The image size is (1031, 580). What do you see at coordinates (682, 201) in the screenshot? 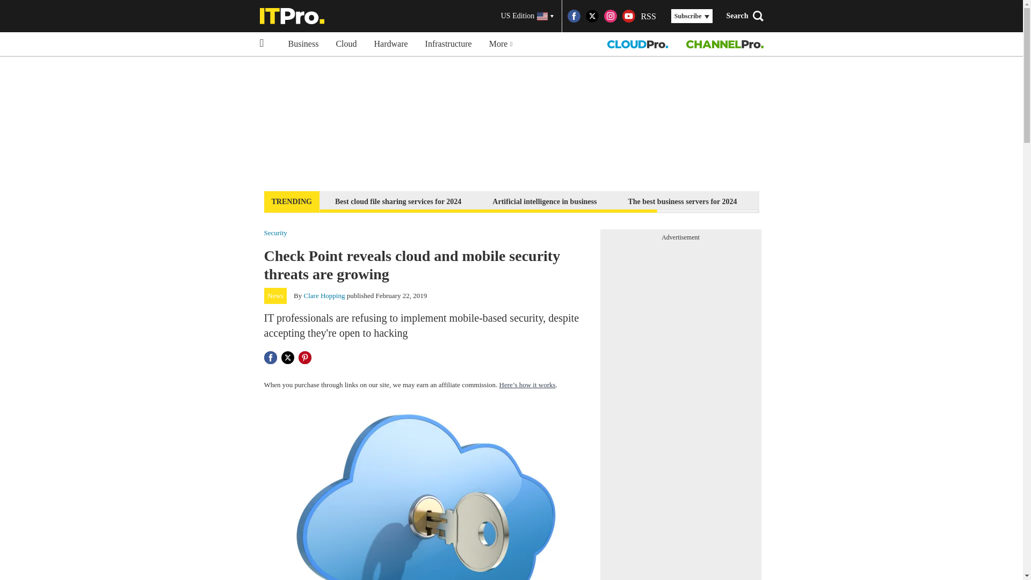
I see `The best business servers for 2024` at bounding box center [682, 201].